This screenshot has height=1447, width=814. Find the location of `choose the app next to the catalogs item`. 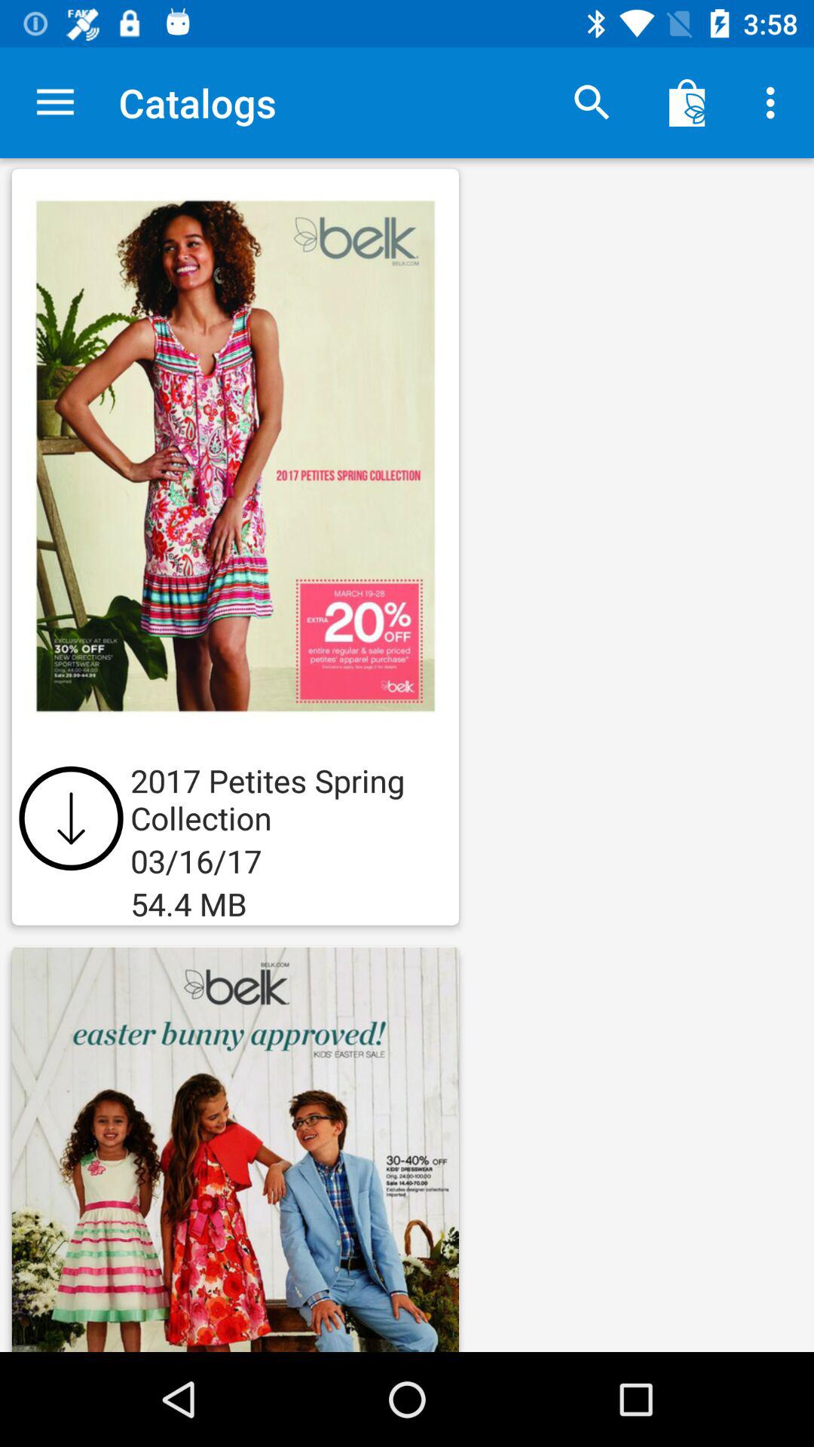

choose the app next to the catalogs item is located at coordinates (592, 102).